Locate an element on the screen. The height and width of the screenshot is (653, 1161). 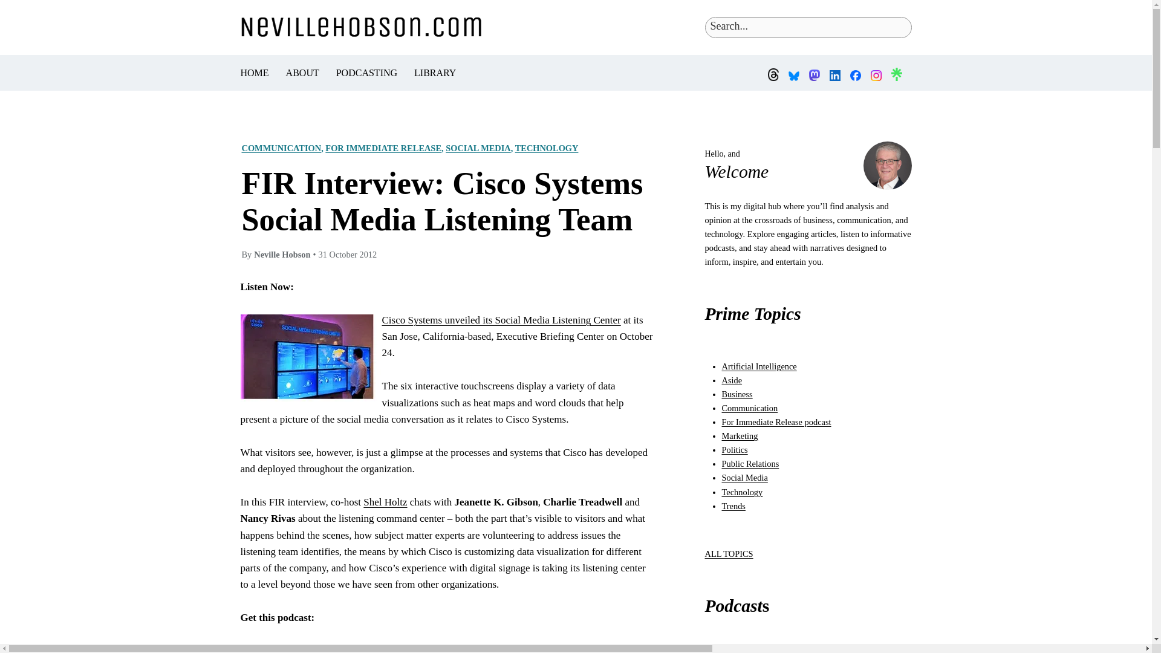
LIBRARY is located at coordinates (435, 73).